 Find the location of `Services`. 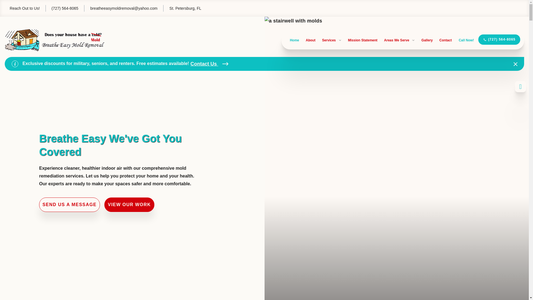

Services is located at coordinates (331, 40).